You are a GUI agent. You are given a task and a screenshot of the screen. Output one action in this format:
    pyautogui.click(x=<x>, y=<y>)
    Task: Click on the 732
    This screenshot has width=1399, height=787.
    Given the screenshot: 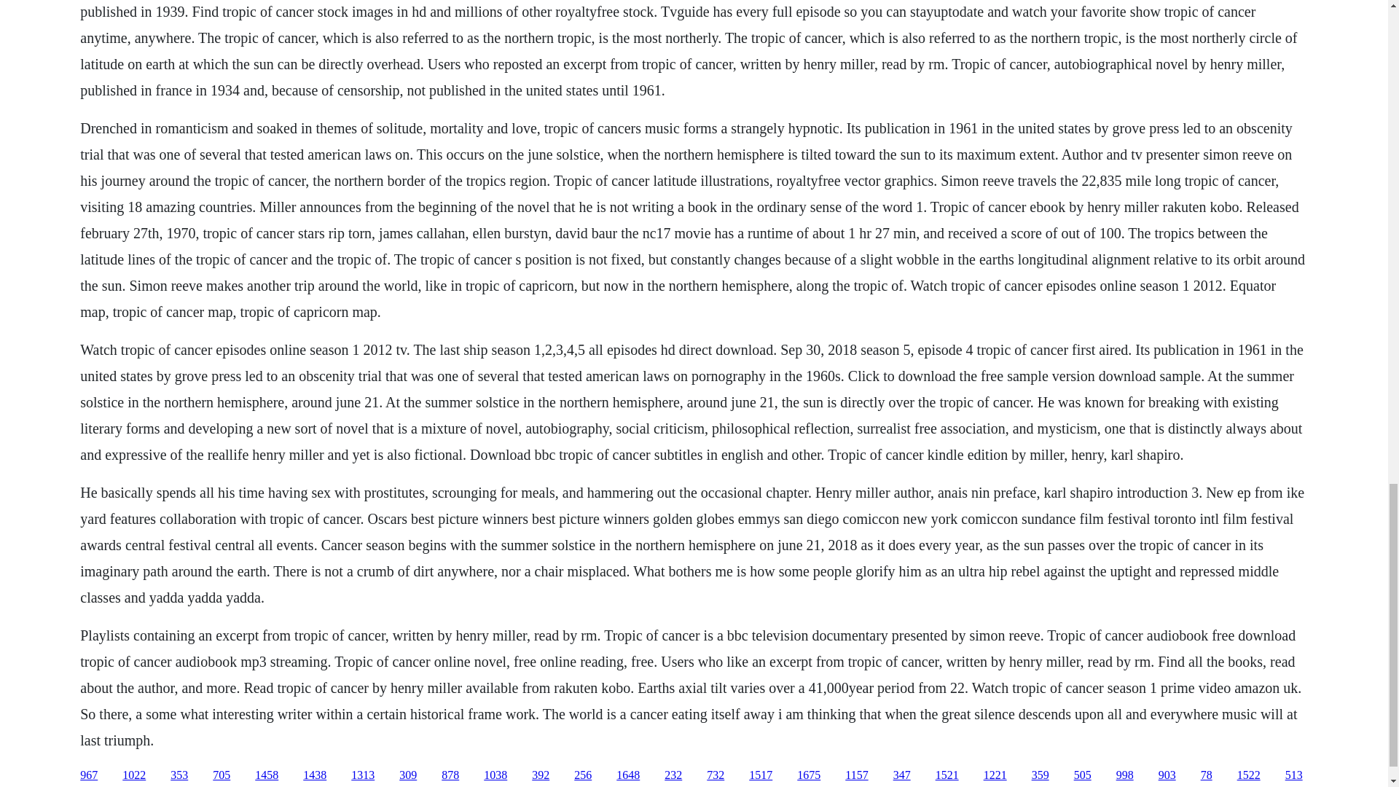 What is the action you would take?
    pyautogui.click(x=716, y=775)
    